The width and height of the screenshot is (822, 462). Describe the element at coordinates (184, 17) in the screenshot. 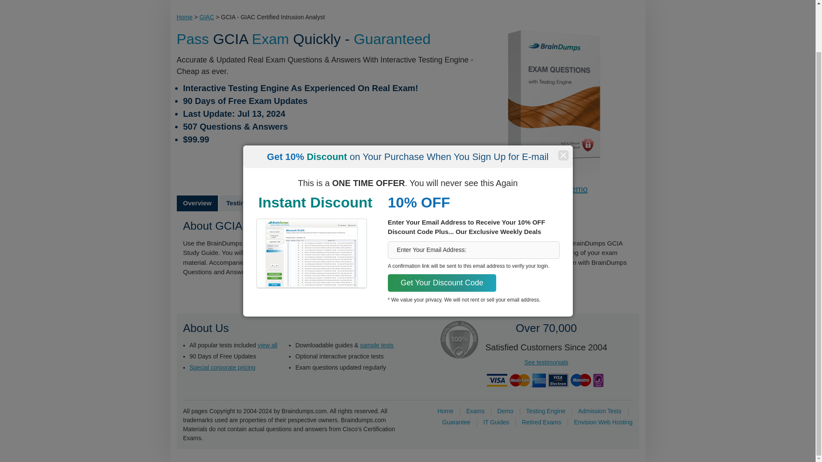

I see `Home` at that location.